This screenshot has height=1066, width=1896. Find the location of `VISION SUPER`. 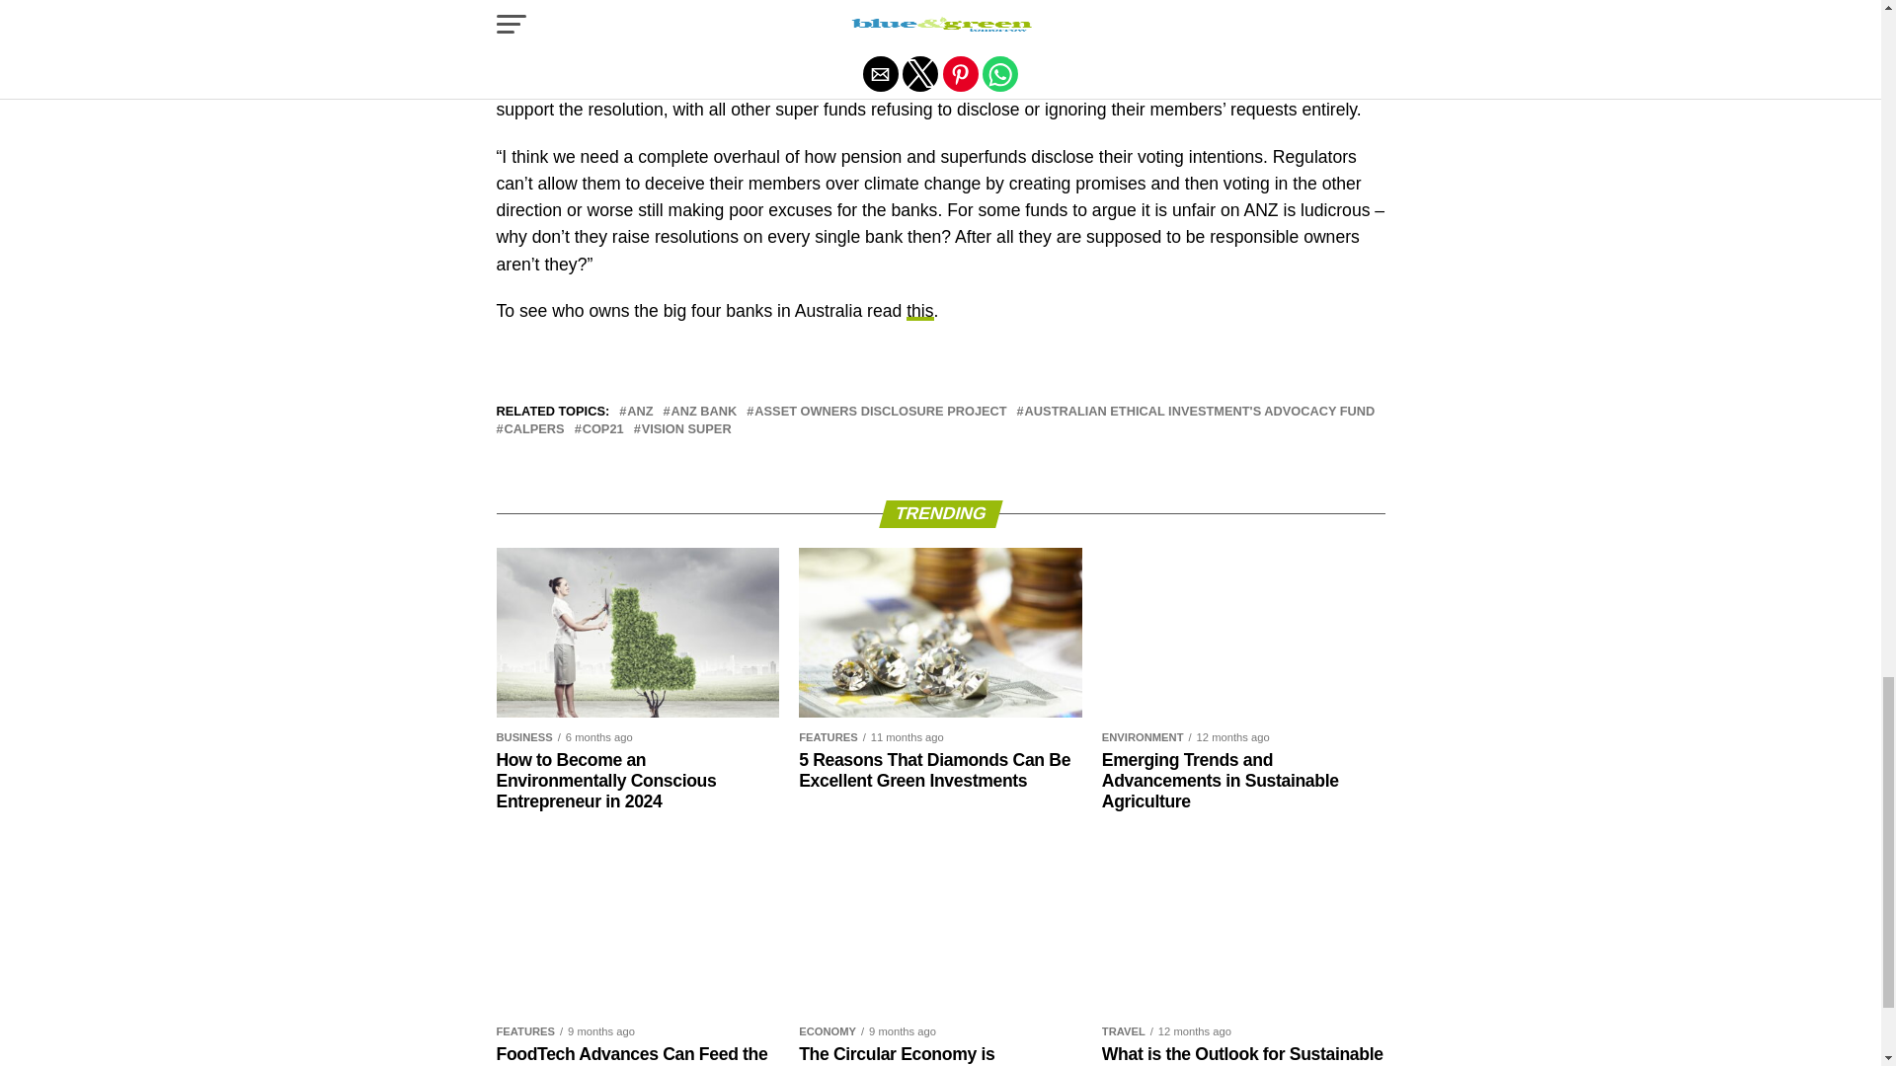

VISION SUPER is located at coordinates (687, 428).